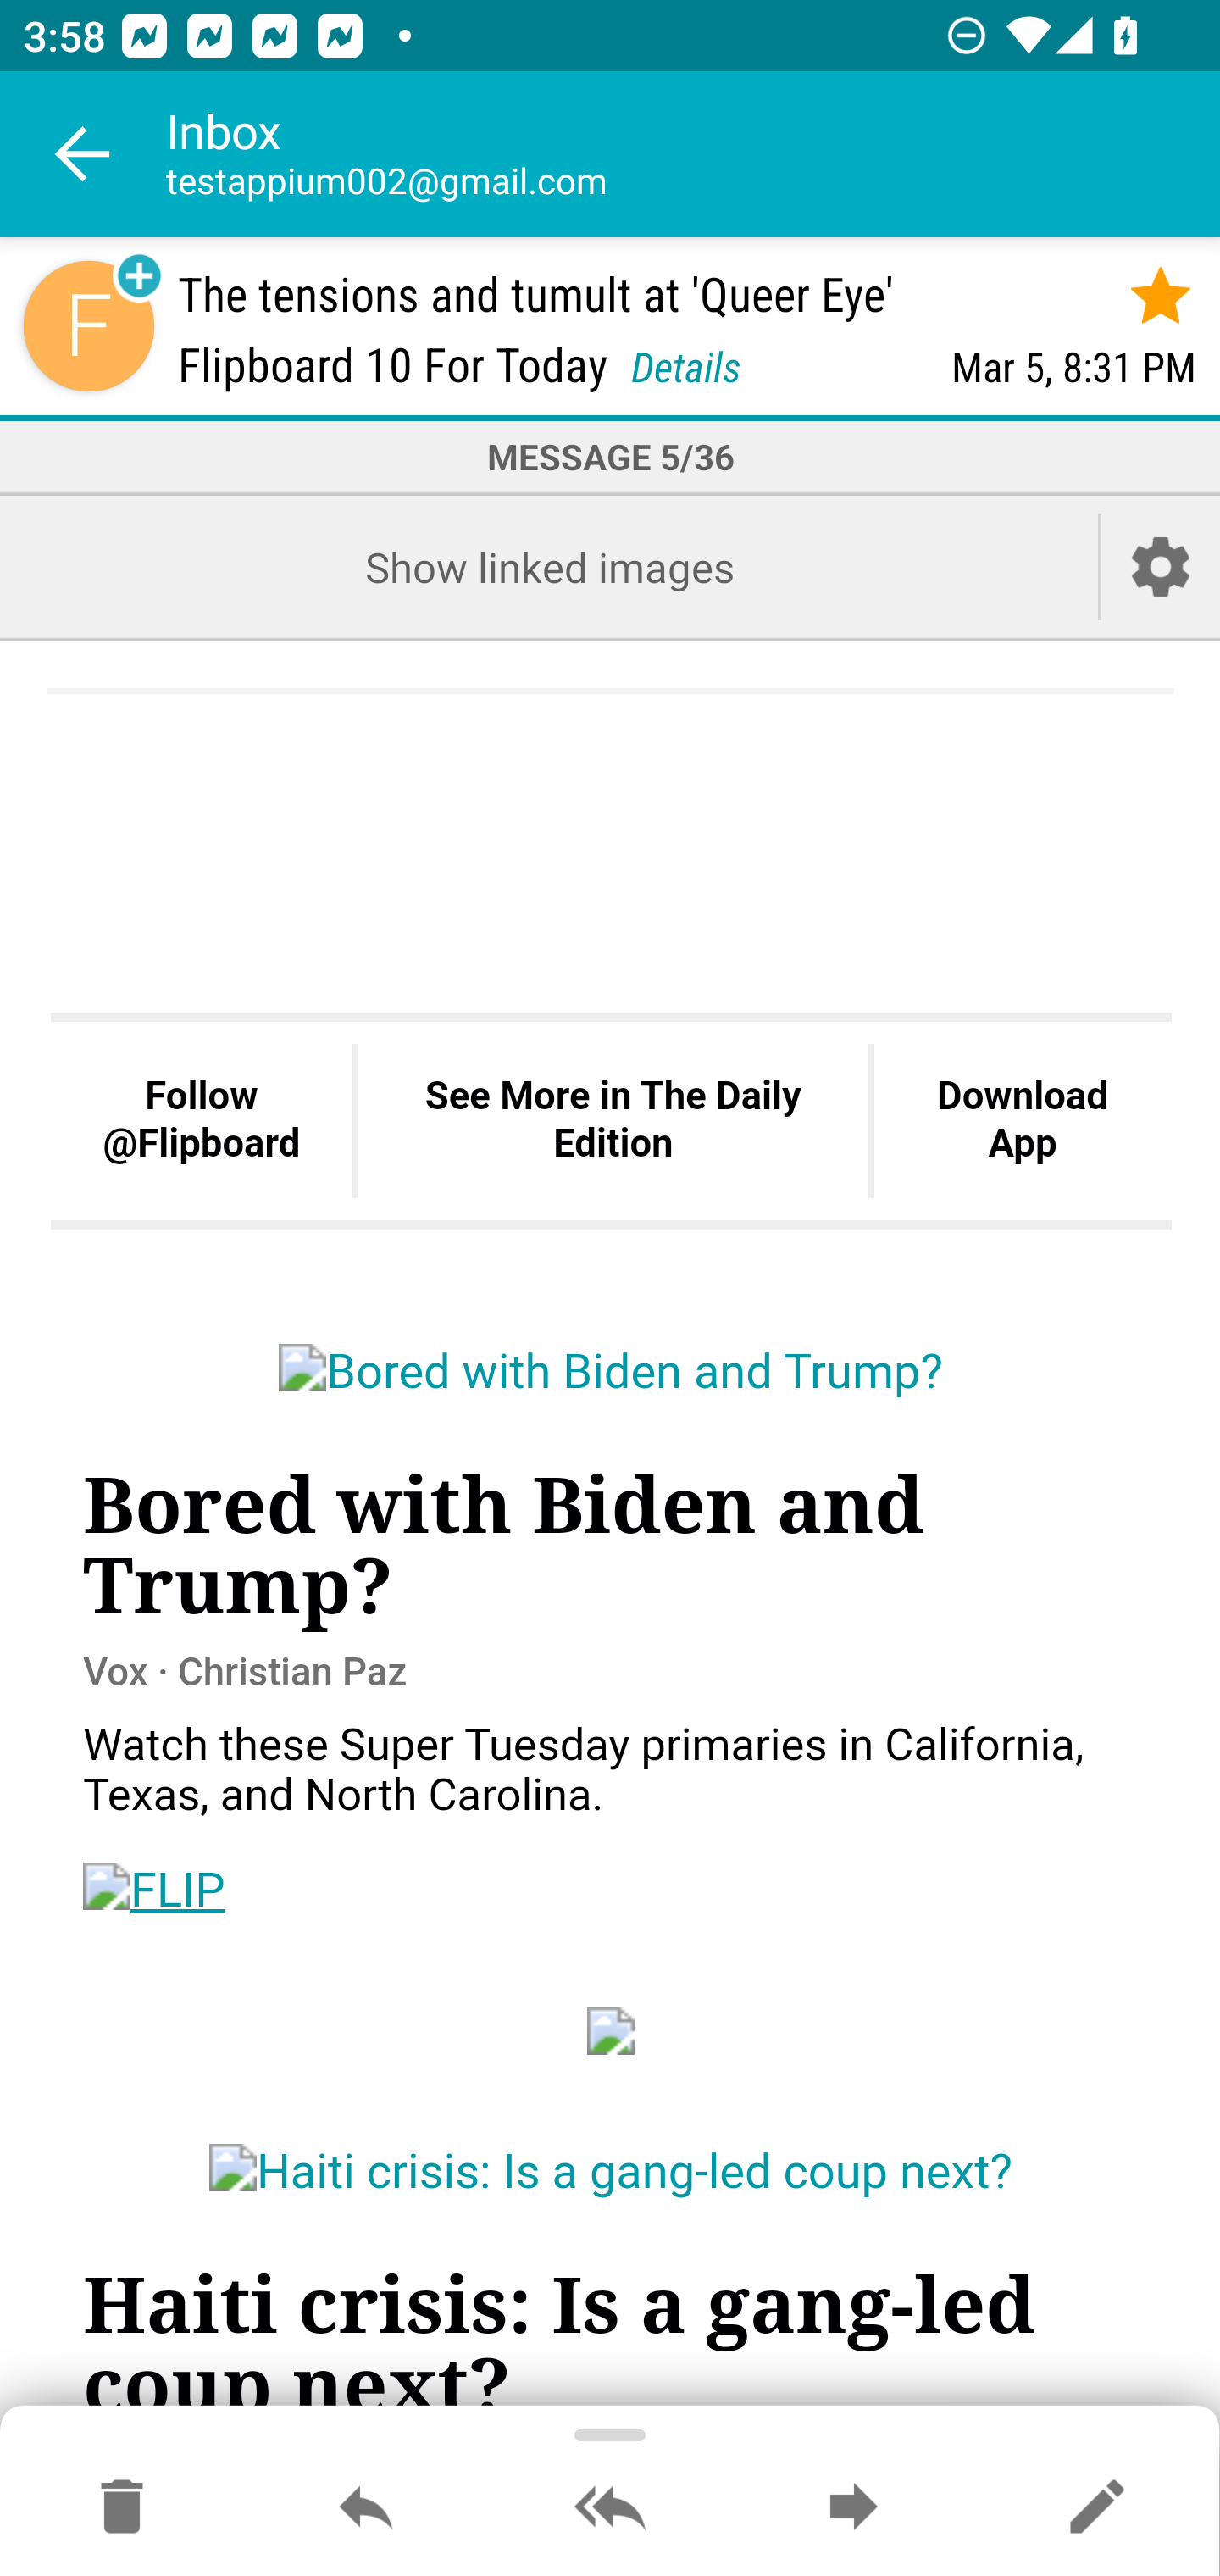 Image resolution: width=1220 pixels, height=2576 pixels. Describe the element at coordinates (549, 566) in the screenshot. I see `Show linked images` at that location.